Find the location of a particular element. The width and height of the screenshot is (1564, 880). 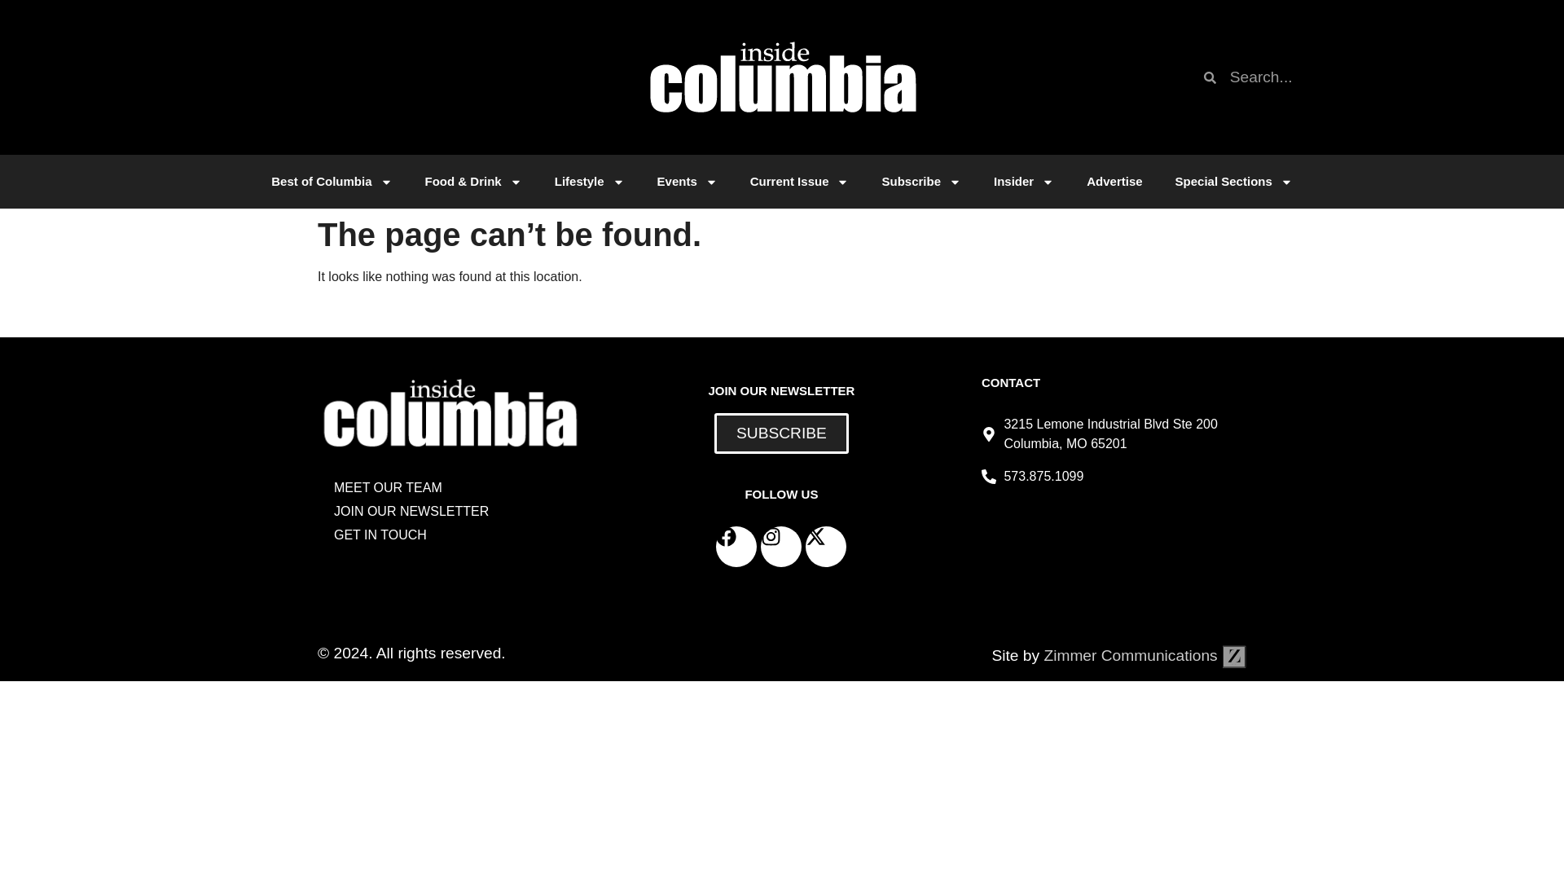

Lifestyle is located at coordinates (590, 181).